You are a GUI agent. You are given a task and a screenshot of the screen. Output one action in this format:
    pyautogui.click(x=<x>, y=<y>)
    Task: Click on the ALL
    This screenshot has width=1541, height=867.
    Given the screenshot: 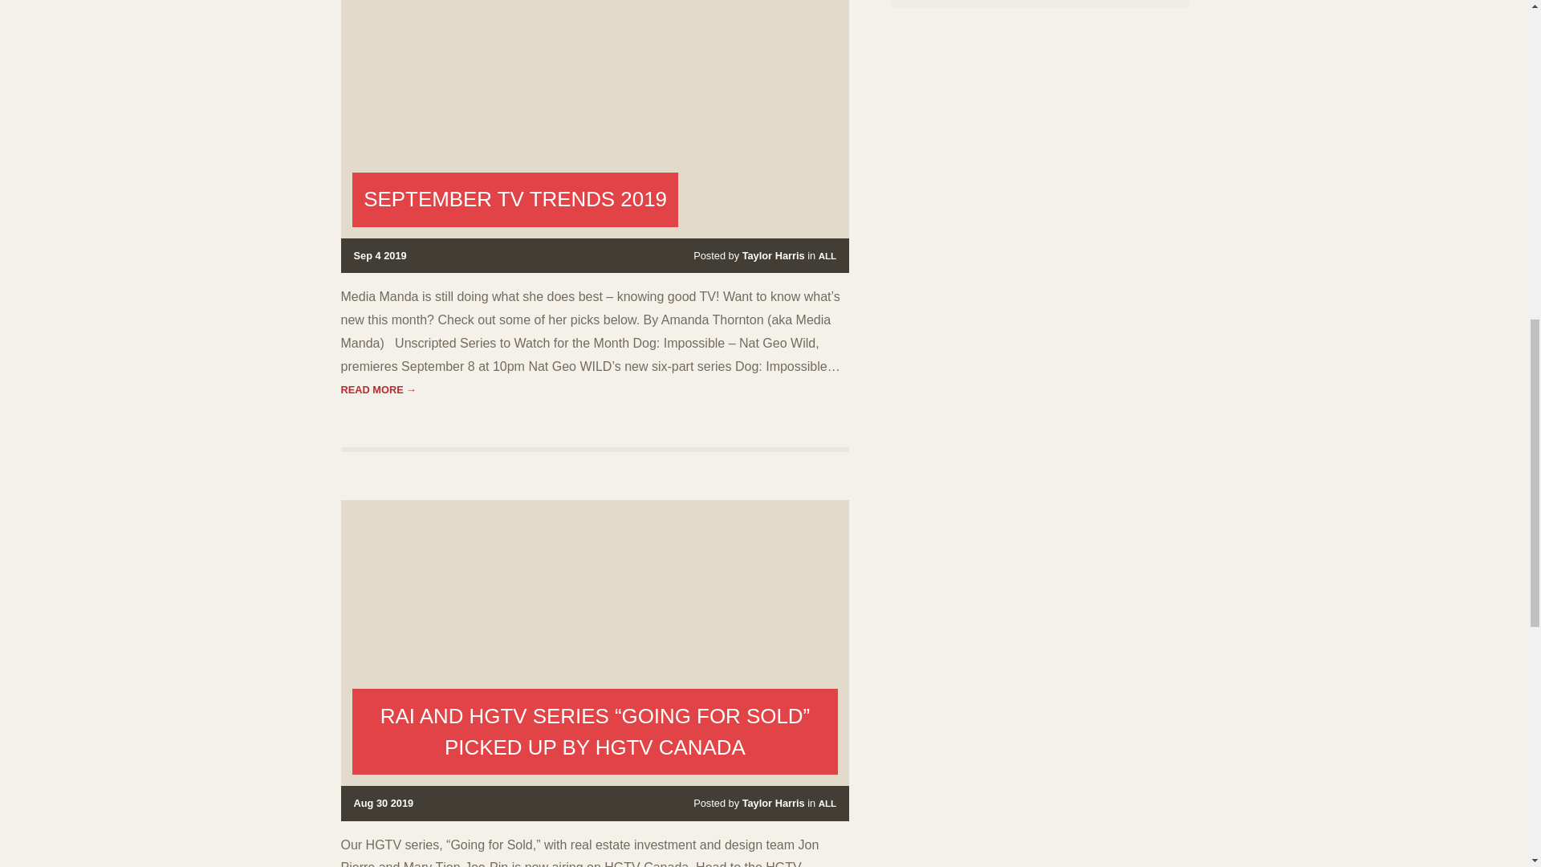 What is the action you would take?
    pyautogui.click(x=827, y=803)
    